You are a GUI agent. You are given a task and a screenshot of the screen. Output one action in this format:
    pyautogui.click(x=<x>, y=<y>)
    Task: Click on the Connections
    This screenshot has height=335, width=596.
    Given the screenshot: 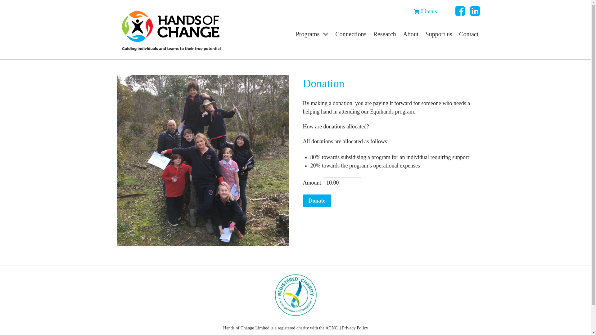 What is the action you would take?
    pyautogui.click(x=351, y=33)
    